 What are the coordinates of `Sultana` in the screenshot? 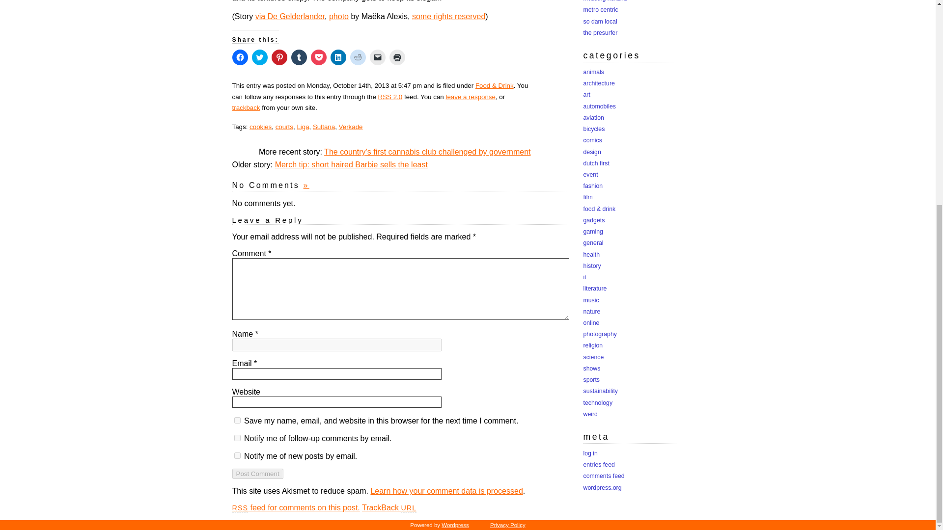 It's located at (324, 127).